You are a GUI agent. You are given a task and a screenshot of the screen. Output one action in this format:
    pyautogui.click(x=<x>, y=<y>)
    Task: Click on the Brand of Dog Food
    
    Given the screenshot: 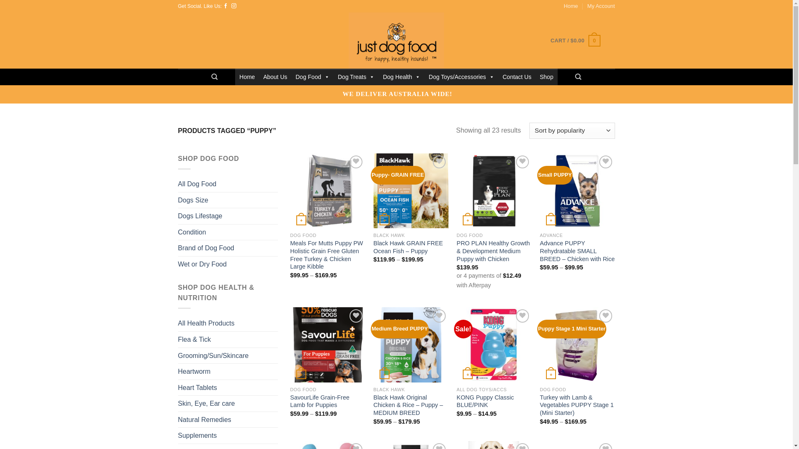 What is the action you would take?
    pyautogui.click(x=206, y=248)
    